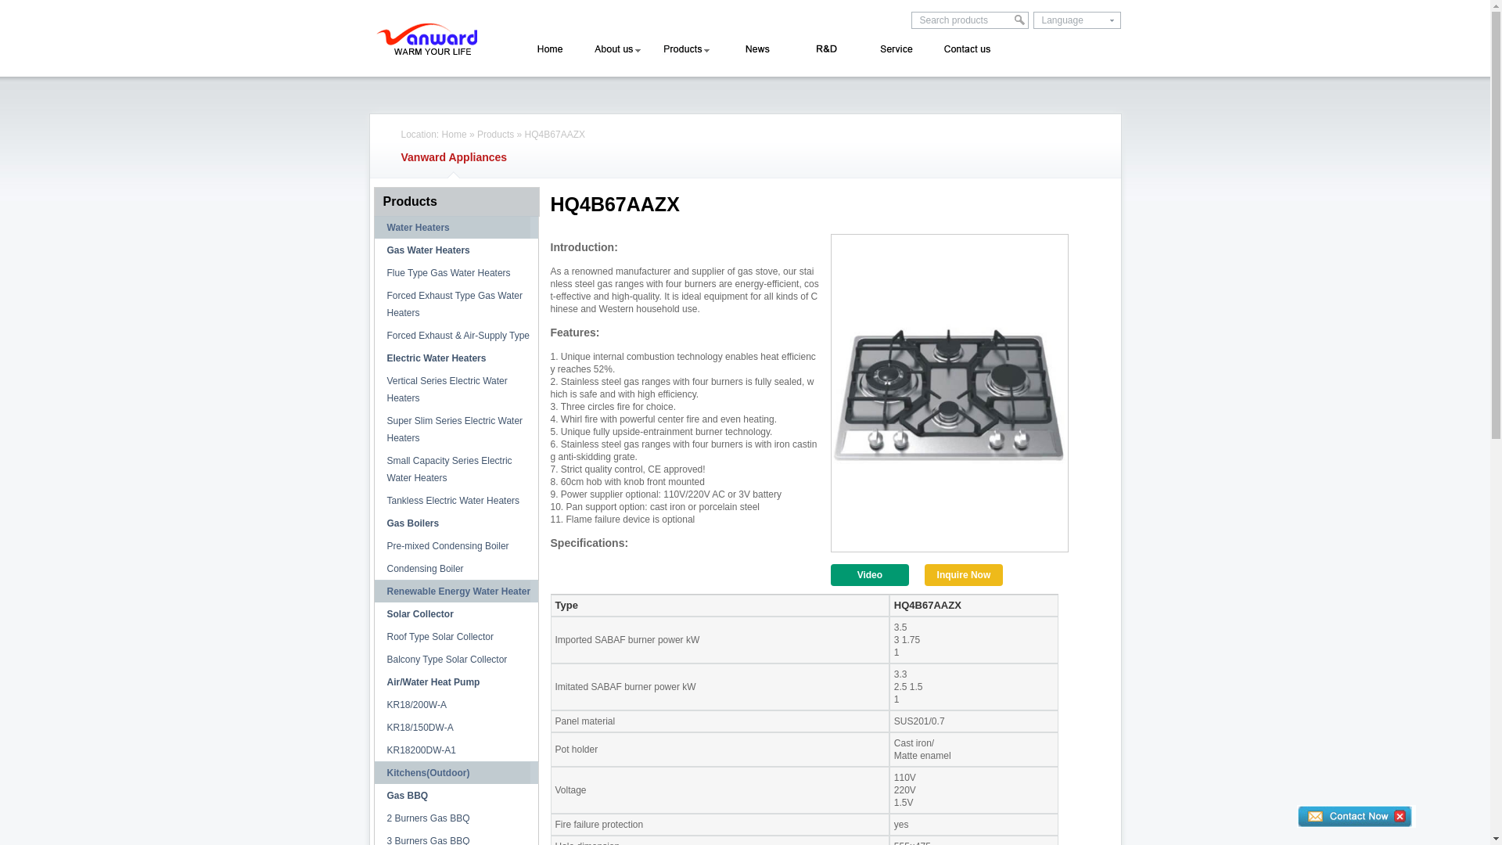  Describe the element at coordinates (457, 390) in the screenshot. I see `Vertical Series Electric Water Heaters` at that location.